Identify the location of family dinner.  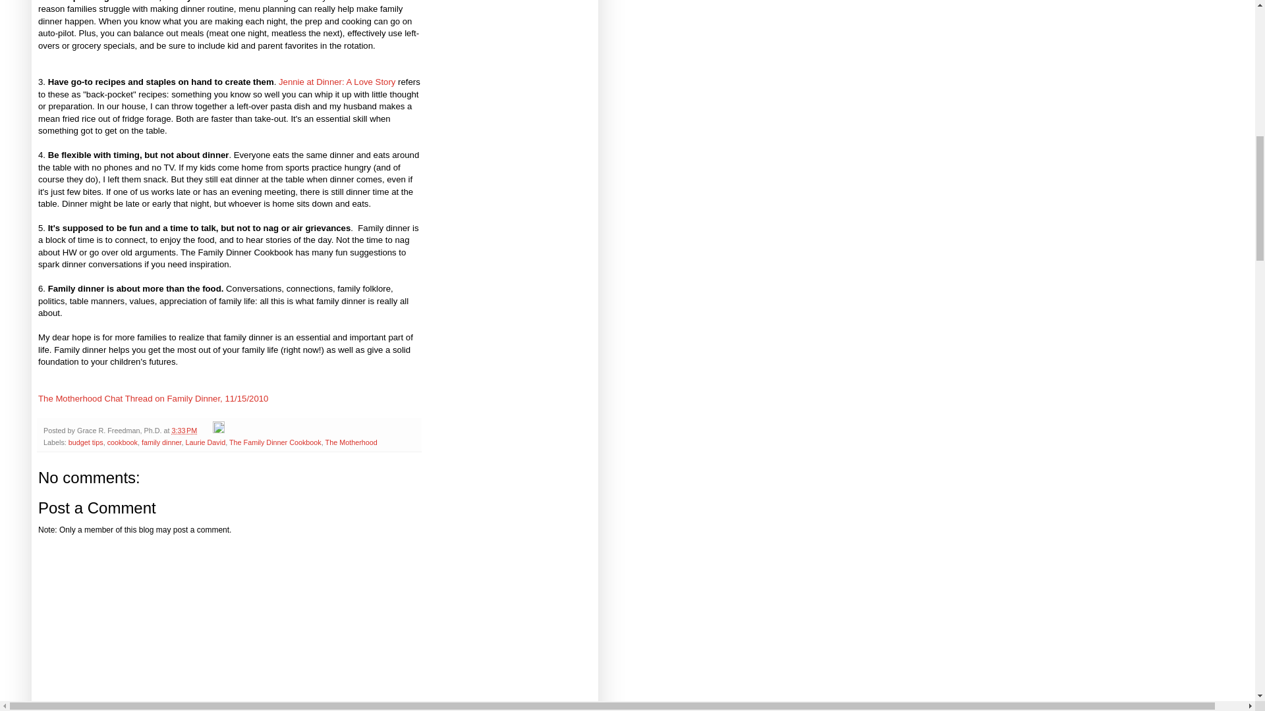
(162, 442).